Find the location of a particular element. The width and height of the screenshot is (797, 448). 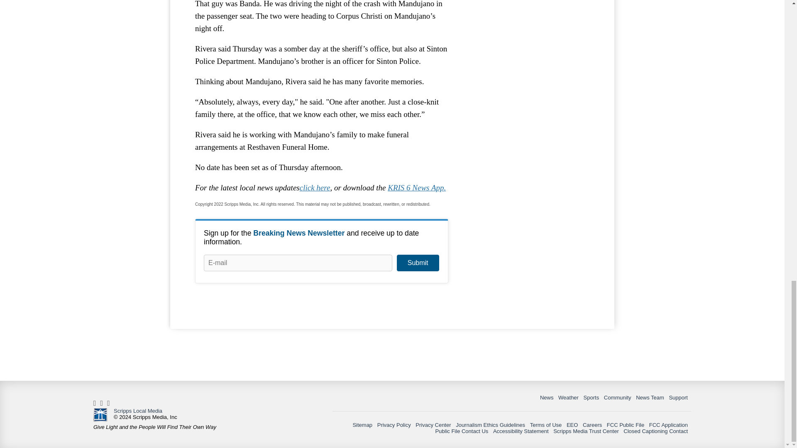

Submit is located at coordinates (418, 263).